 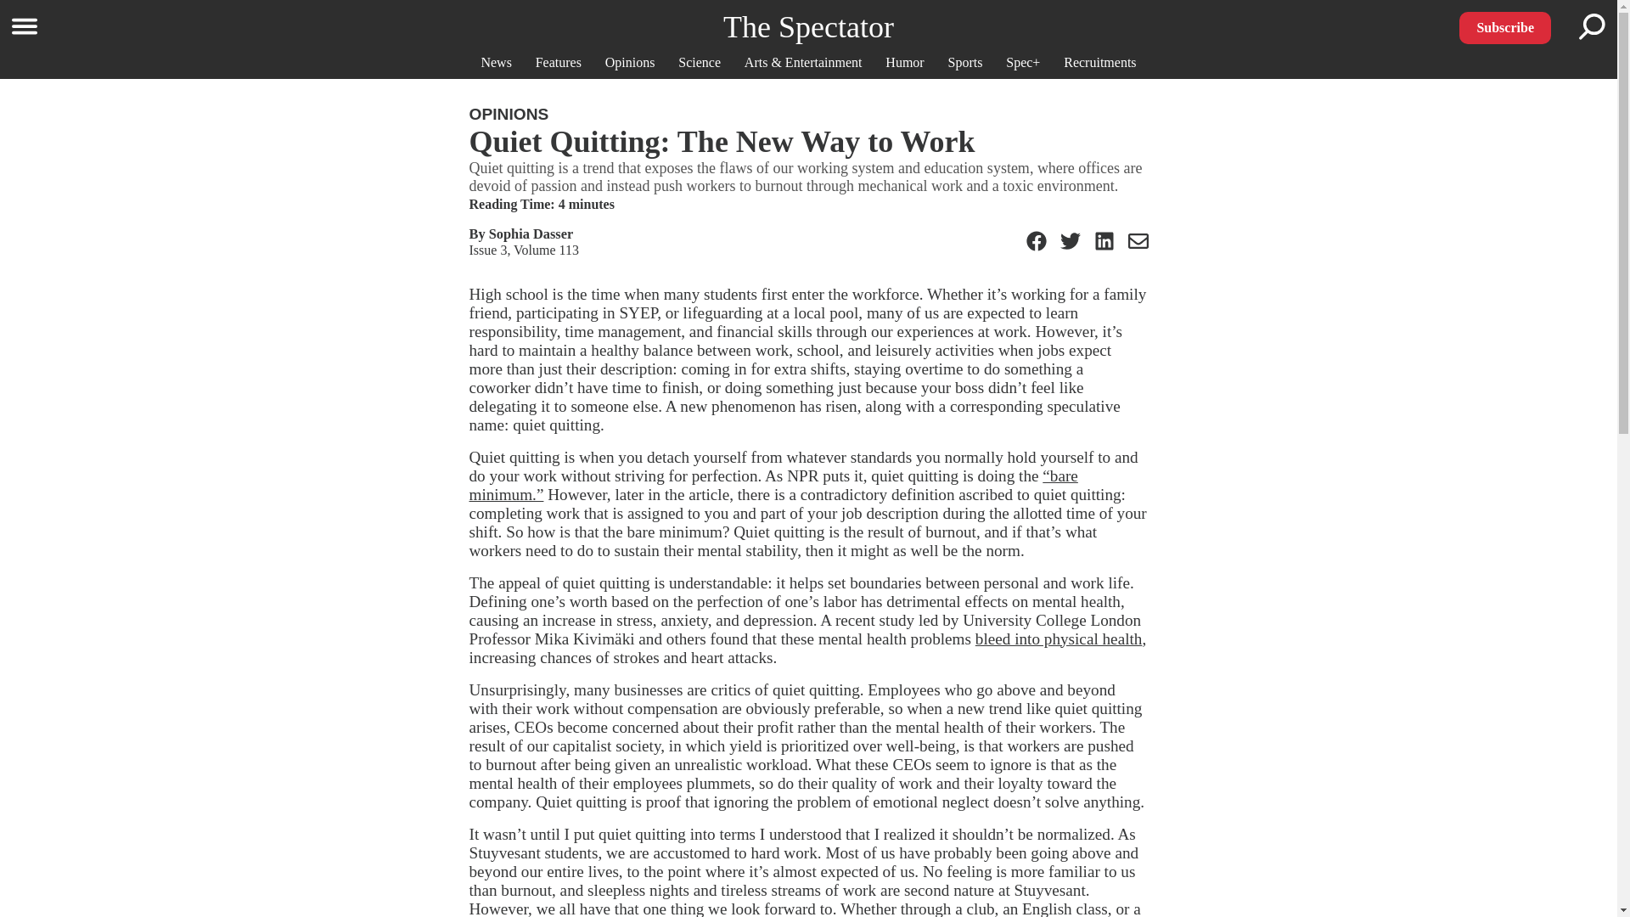 What do you see at coordinates (808, 26) in the screenshot?
I see `The Spectator` at bounding box center [808, 26].